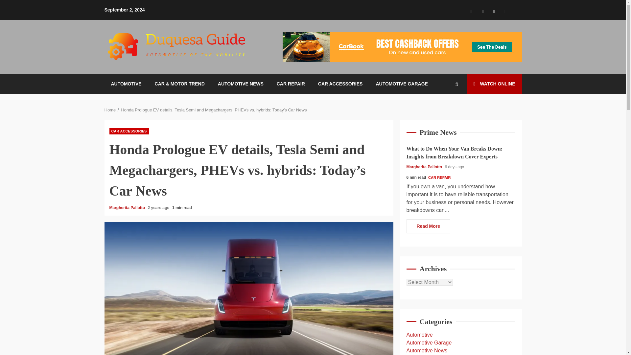  I want to click on AUTOMOTIVE GARAGE, so click(402, 84).